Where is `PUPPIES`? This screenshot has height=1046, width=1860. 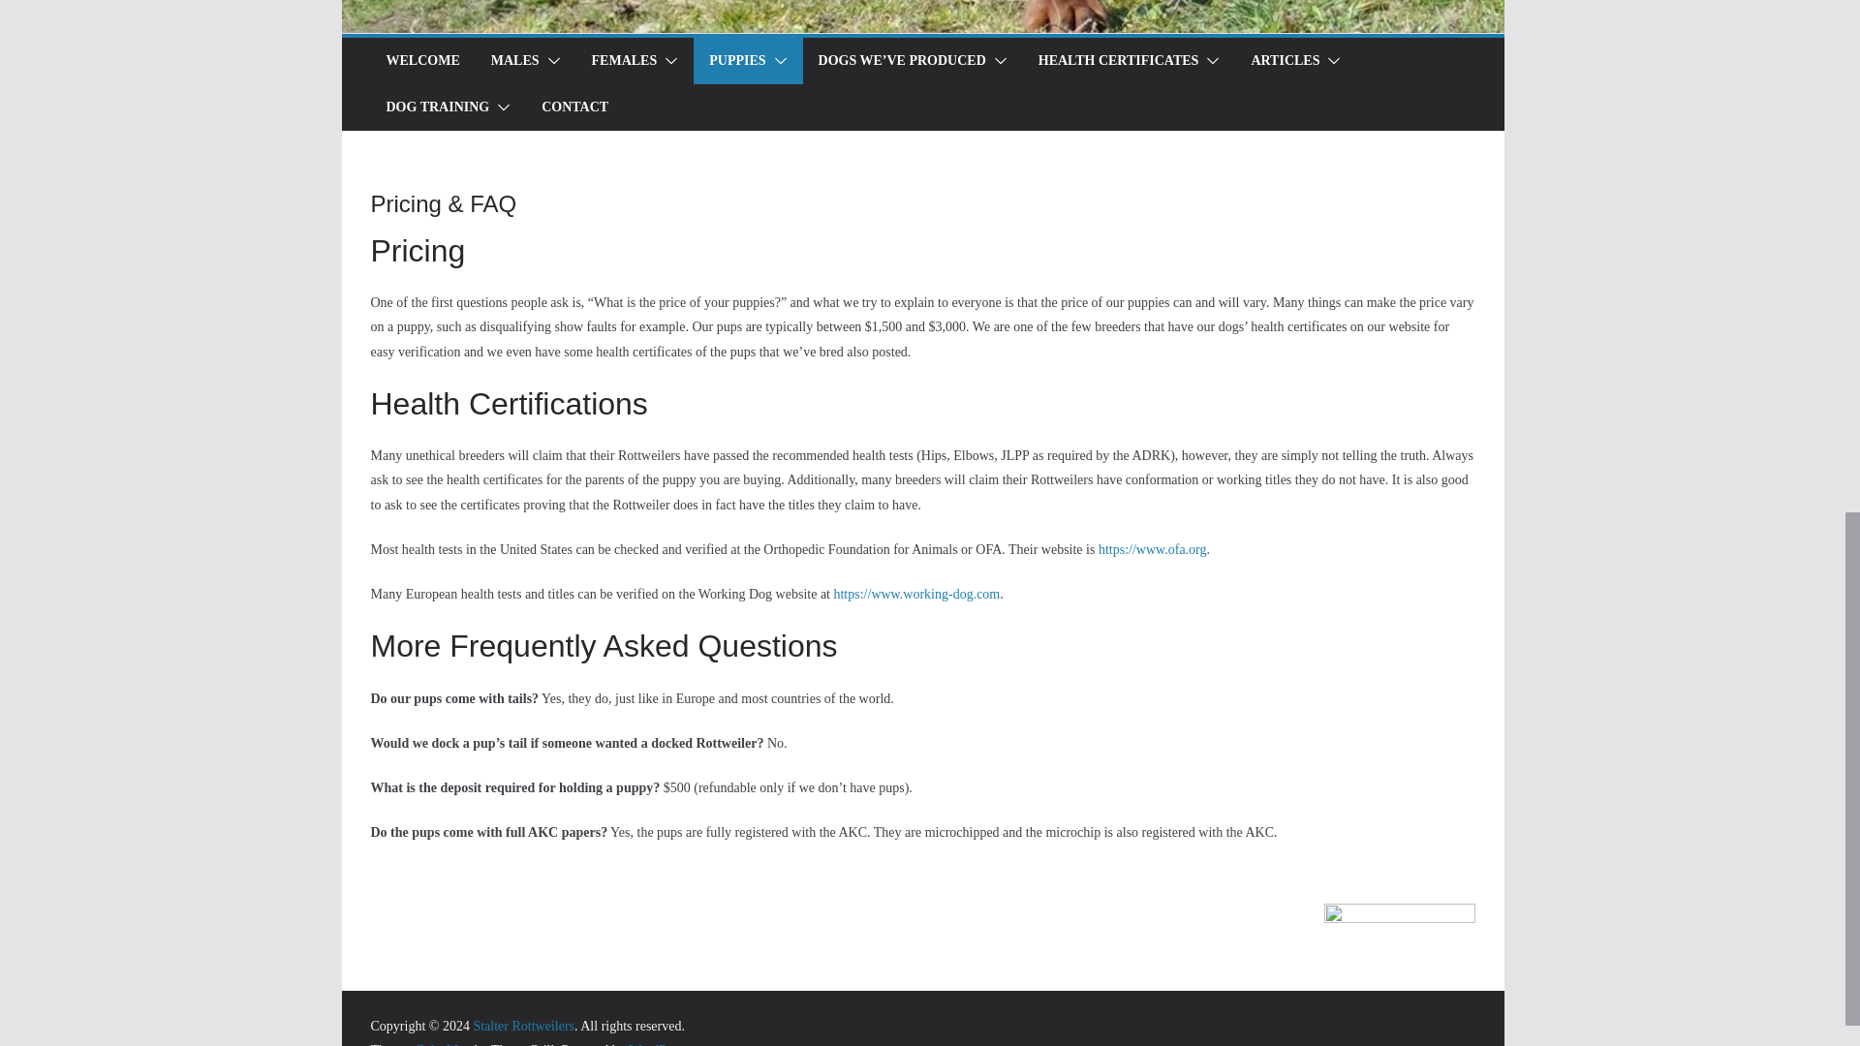
PUPPIES is located at coordinates (736, 60).